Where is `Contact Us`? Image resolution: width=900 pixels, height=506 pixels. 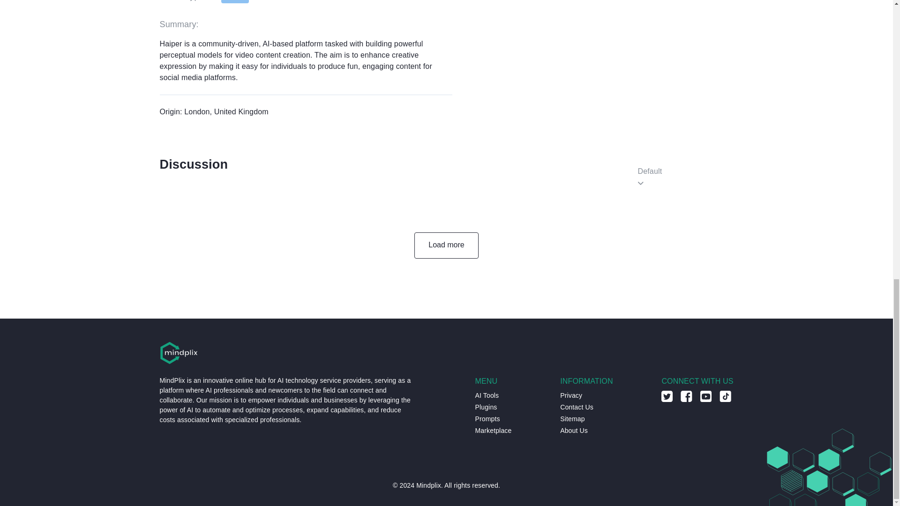 Contact Us is located at coordinates (577, 407).